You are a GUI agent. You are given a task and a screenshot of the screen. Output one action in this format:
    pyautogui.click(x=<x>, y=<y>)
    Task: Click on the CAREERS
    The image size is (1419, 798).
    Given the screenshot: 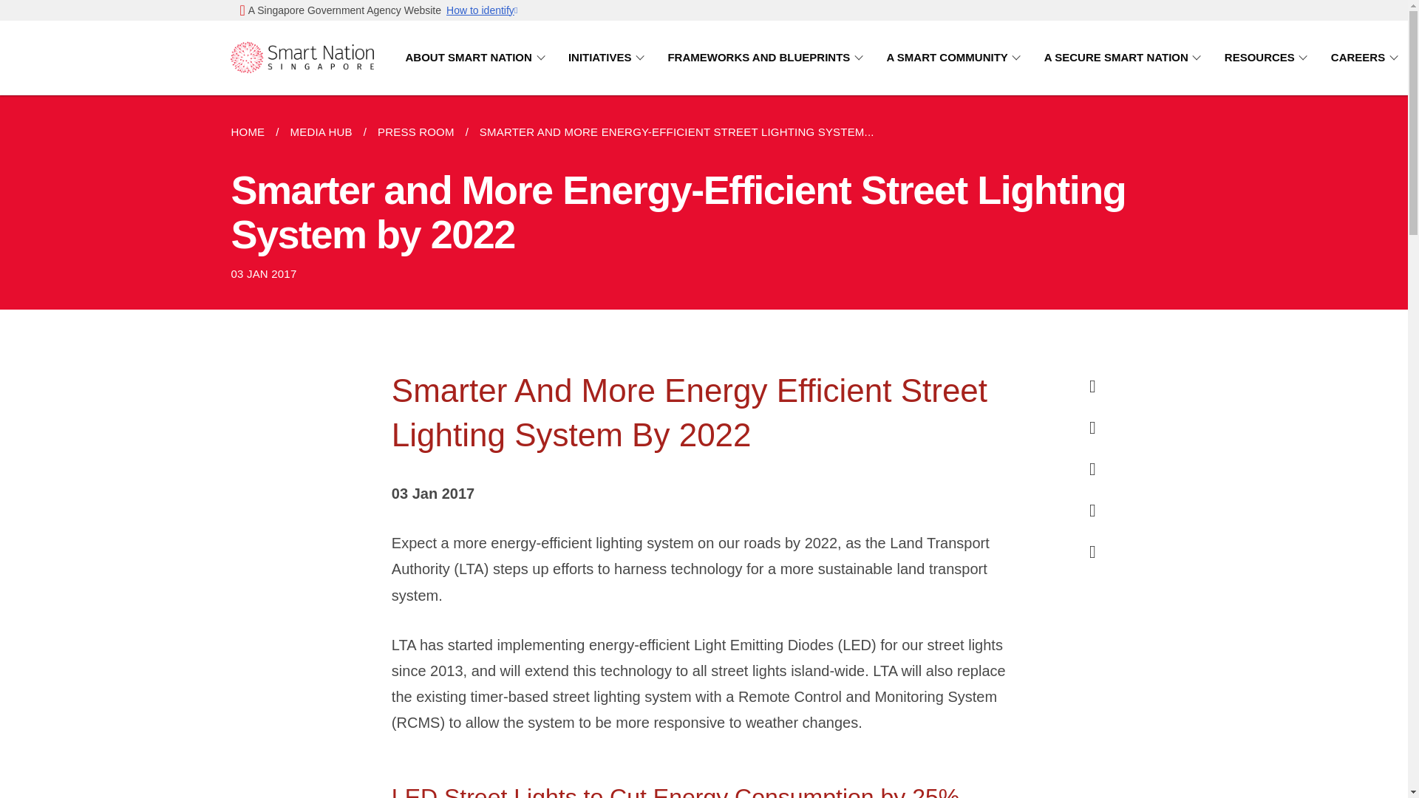 What is the action you would take?
    pyautogui.click(x=1367, y=58)
    